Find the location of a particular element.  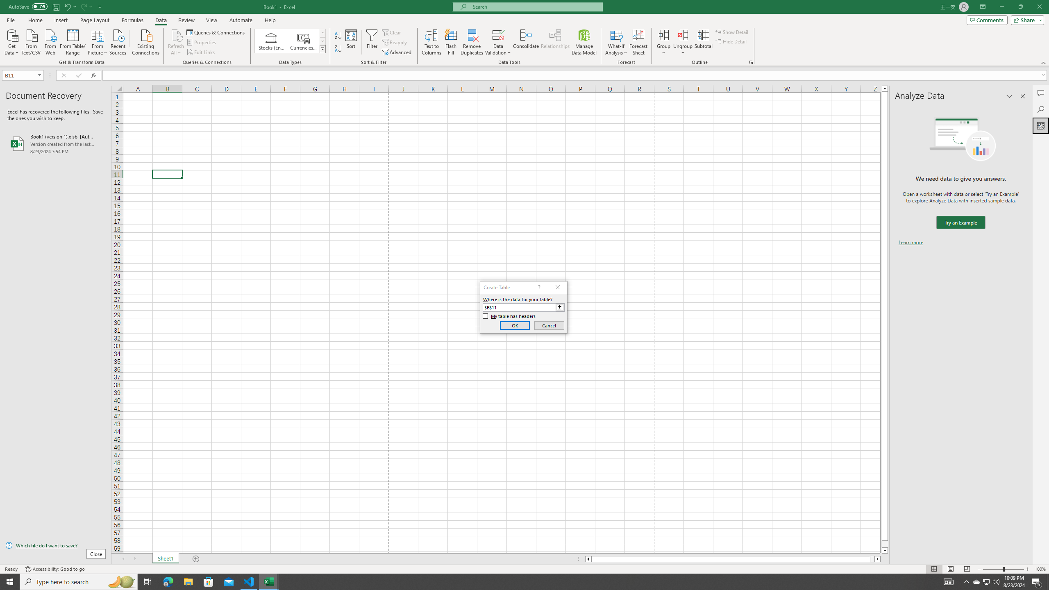

Ungroup... is located at coordinates (683, 35).